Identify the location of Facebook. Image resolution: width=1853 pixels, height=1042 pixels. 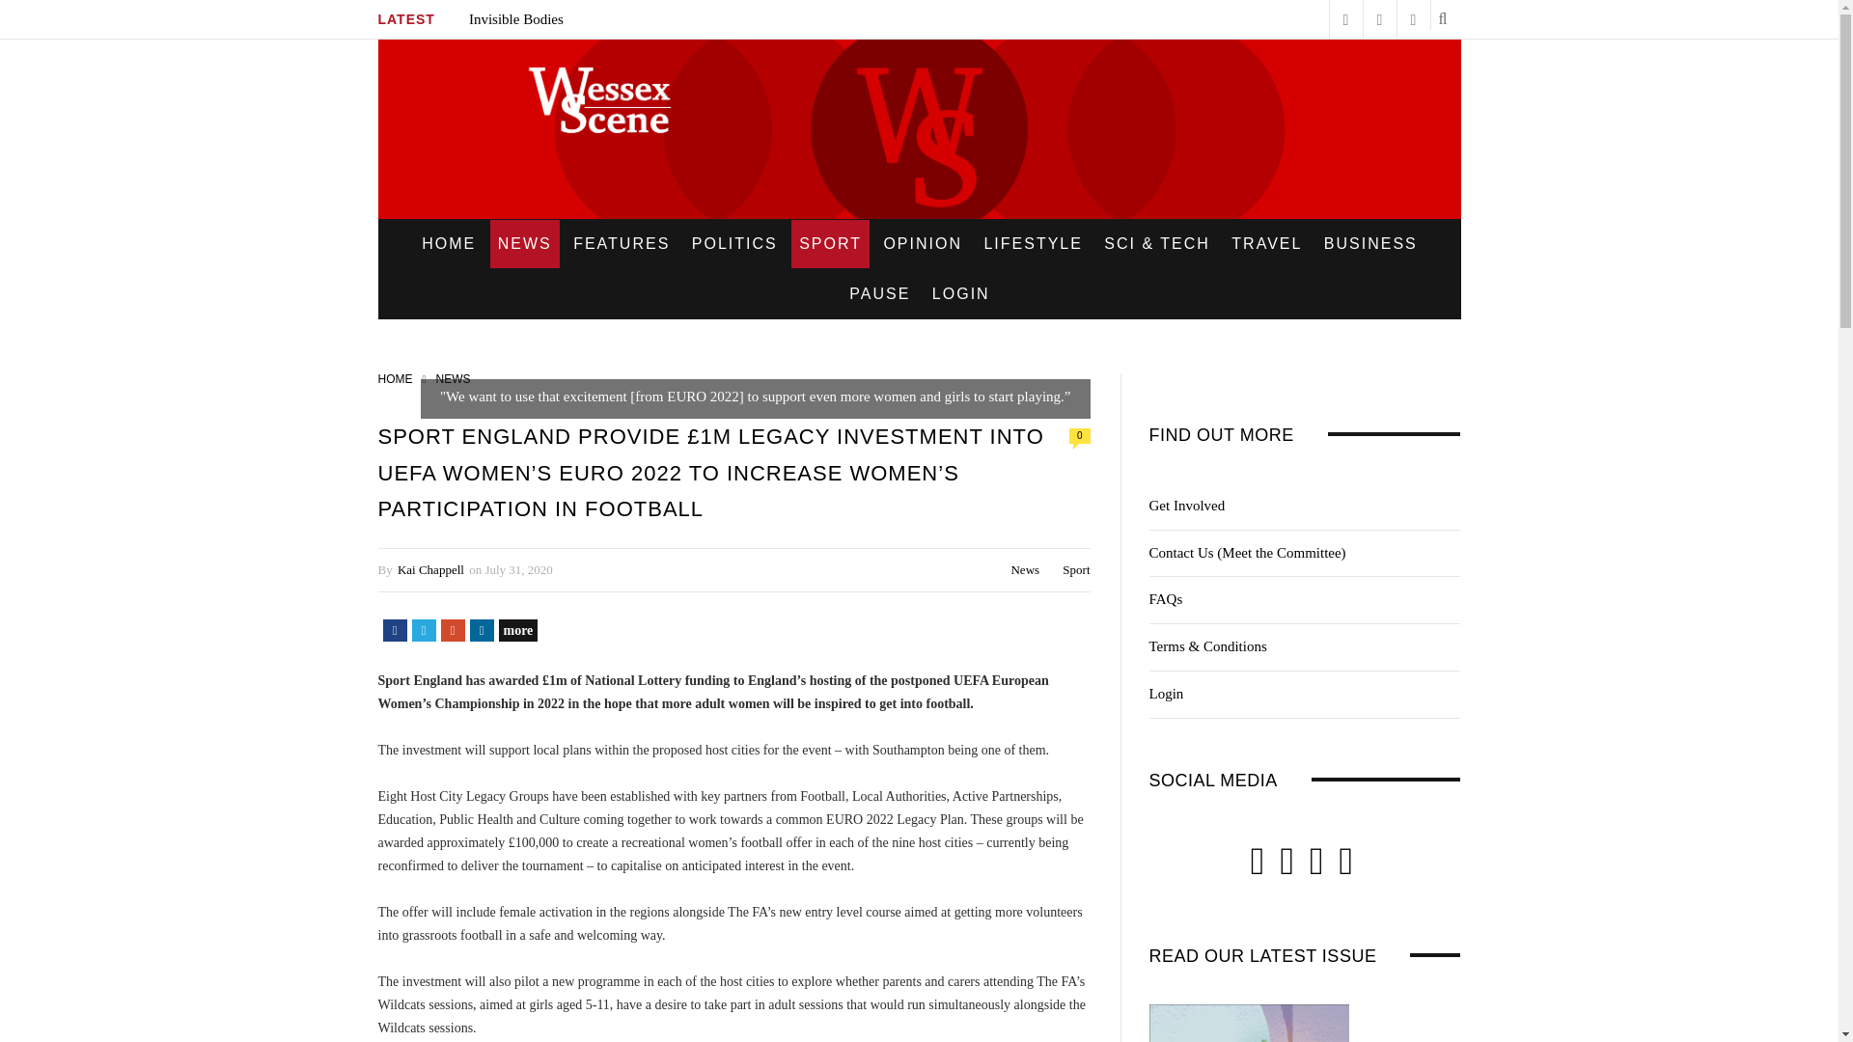
(394, 630).